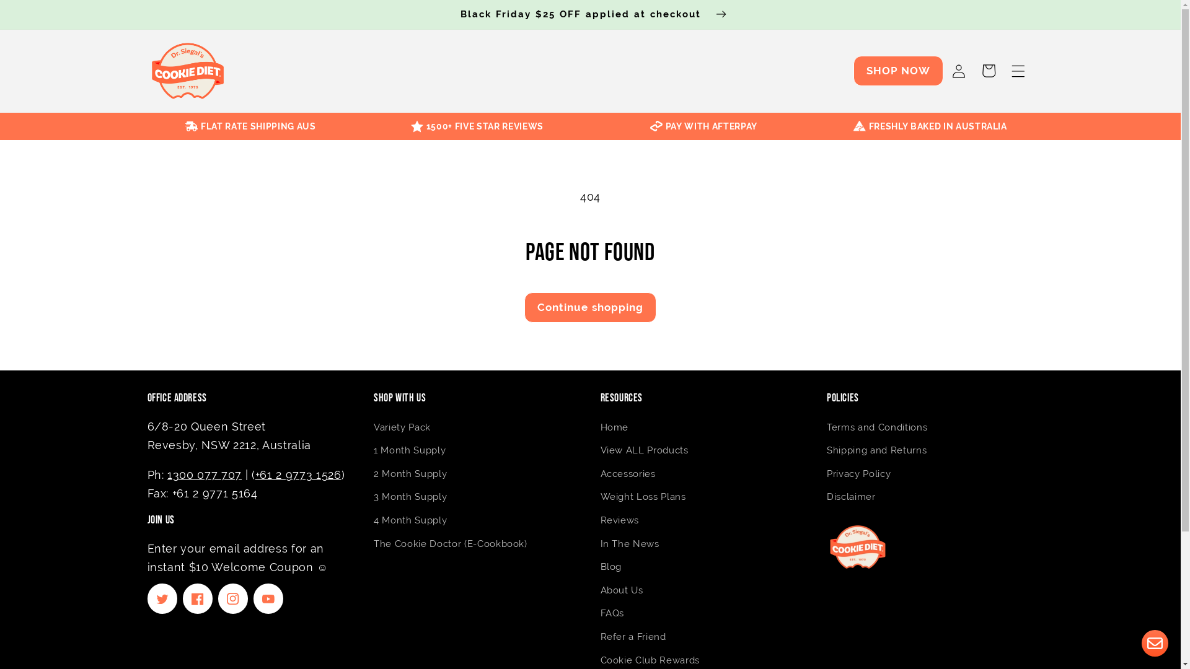 The image size is (1190, 669). I want to click on Terms and Conditions, so click(877, 429).